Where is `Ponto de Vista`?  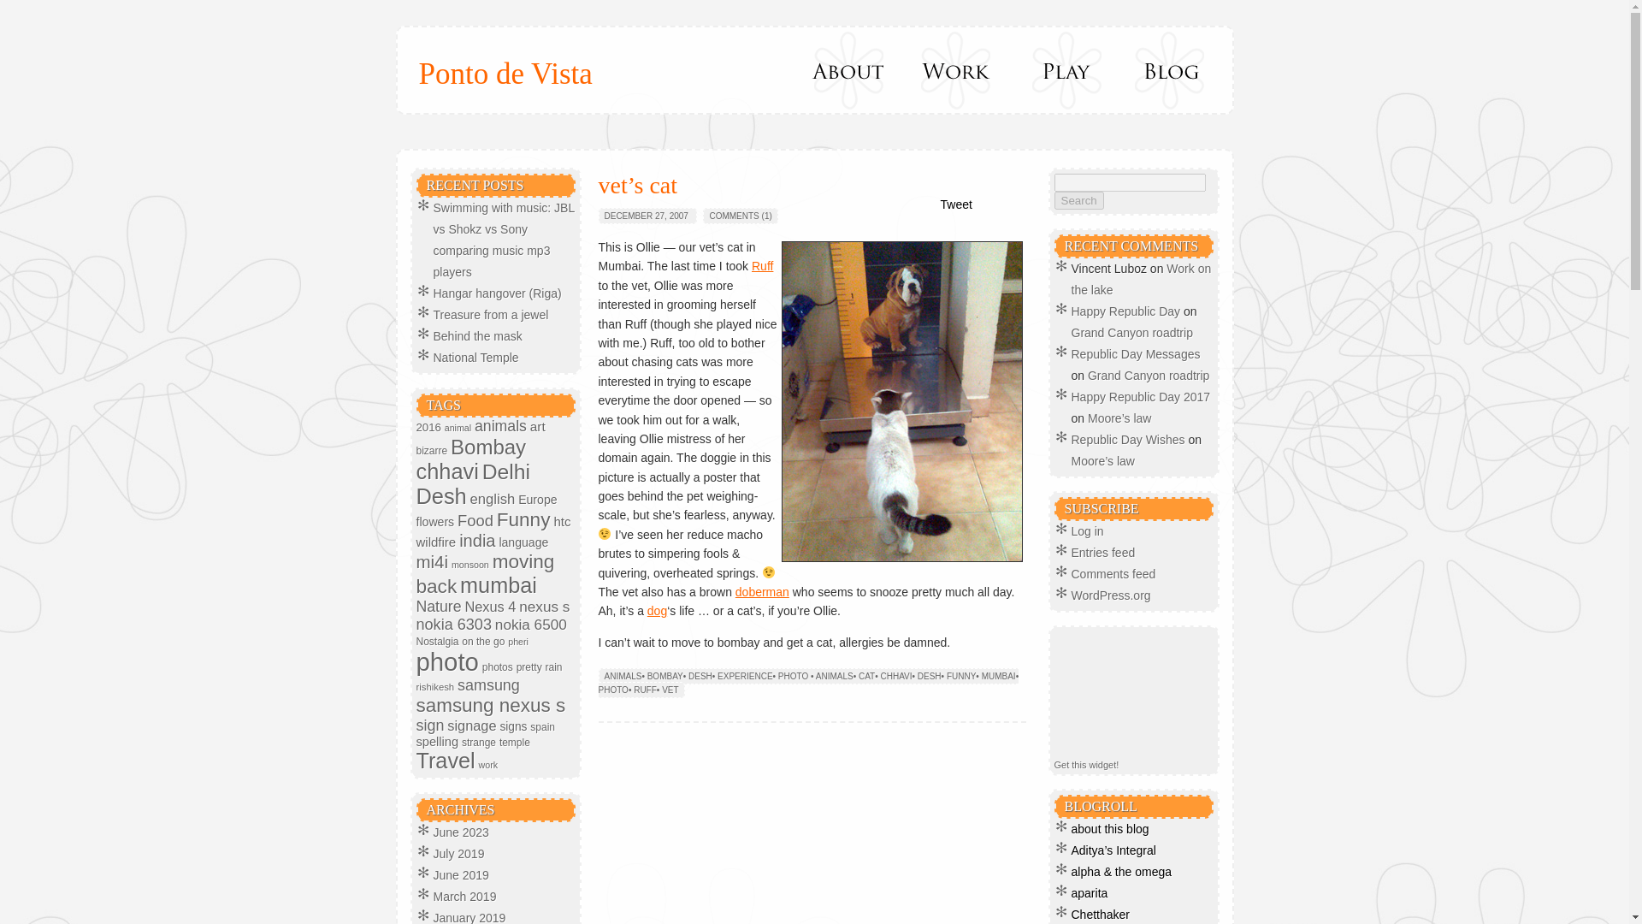 Ponto de Vista is located at coordinates (505, 74).